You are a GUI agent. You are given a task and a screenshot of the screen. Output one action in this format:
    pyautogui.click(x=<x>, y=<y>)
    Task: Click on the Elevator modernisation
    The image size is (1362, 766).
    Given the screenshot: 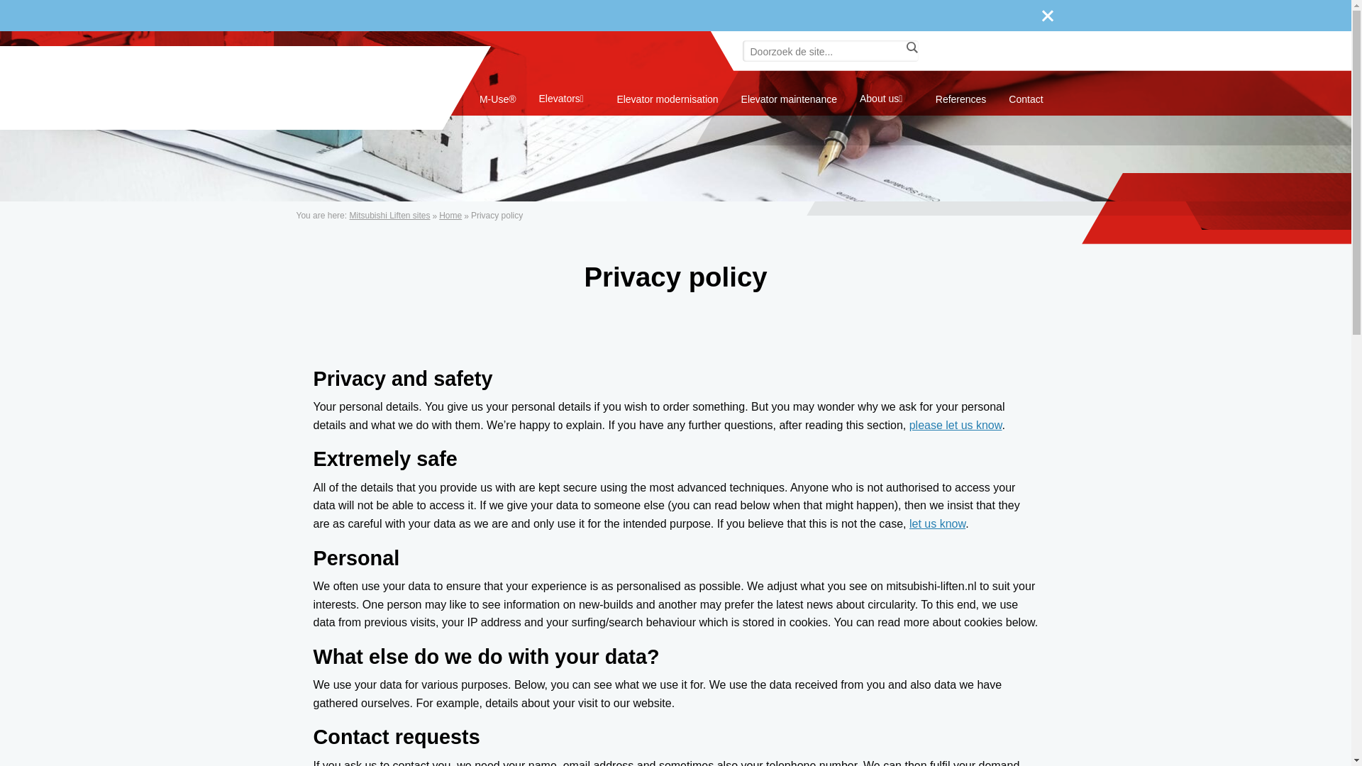 What is the action you would take?
    pyautogui.click(x=667, y=99)
    